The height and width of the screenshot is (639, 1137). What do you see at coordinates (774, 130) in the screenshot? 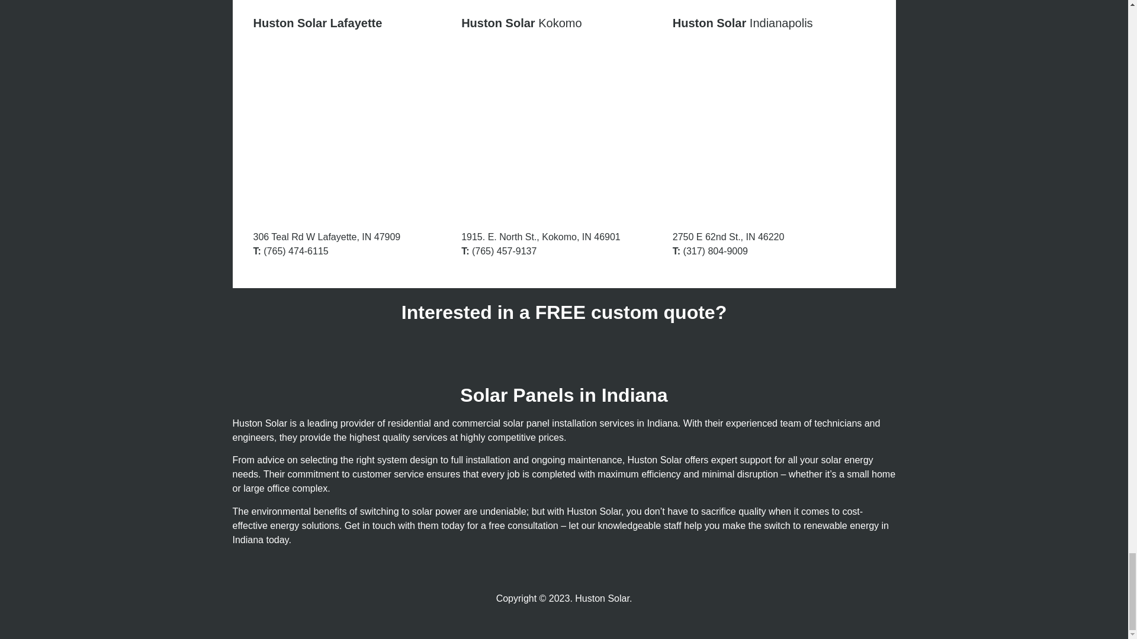
I see `2750 E 62nd St.. Westfield, IN 46220` at bounding box center [774, 130].